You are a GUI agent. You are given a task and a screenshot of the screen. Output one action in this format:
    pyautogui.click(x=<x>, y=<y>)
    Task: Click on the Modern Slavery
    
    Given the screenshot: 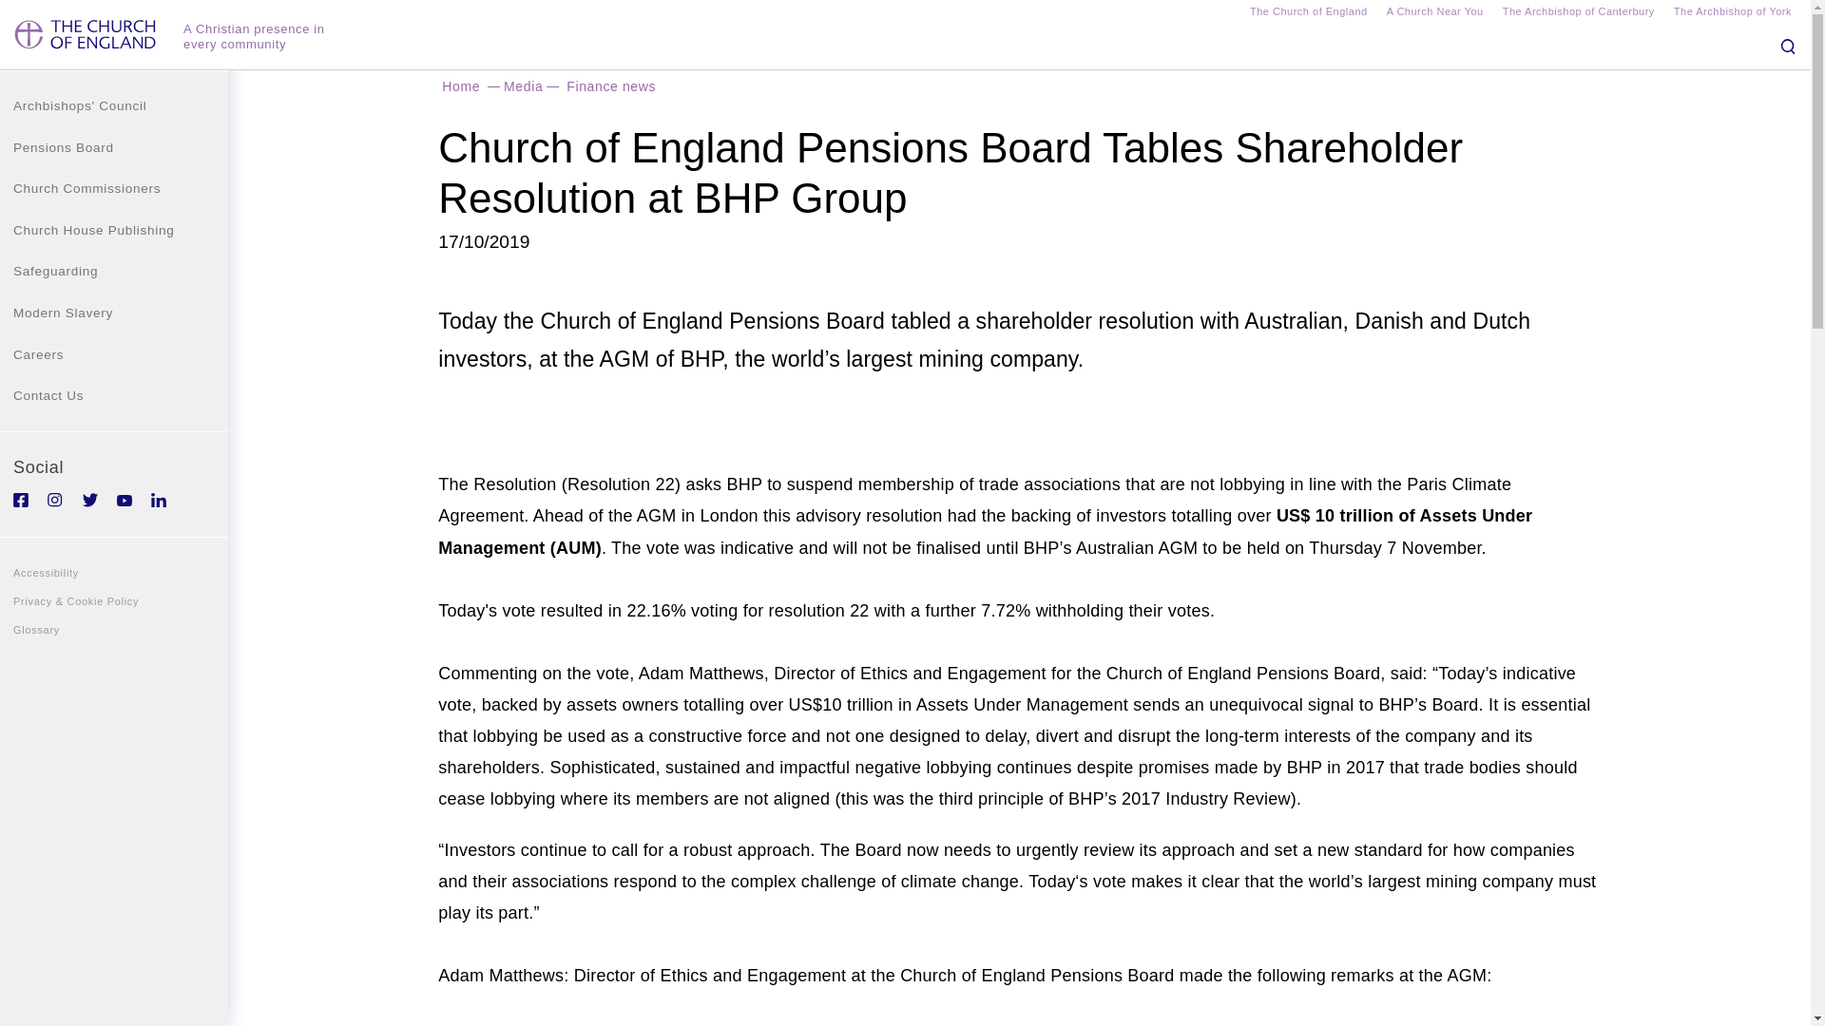 What is the action you would take?
    pyautogui.click(x=114, y=313)
    